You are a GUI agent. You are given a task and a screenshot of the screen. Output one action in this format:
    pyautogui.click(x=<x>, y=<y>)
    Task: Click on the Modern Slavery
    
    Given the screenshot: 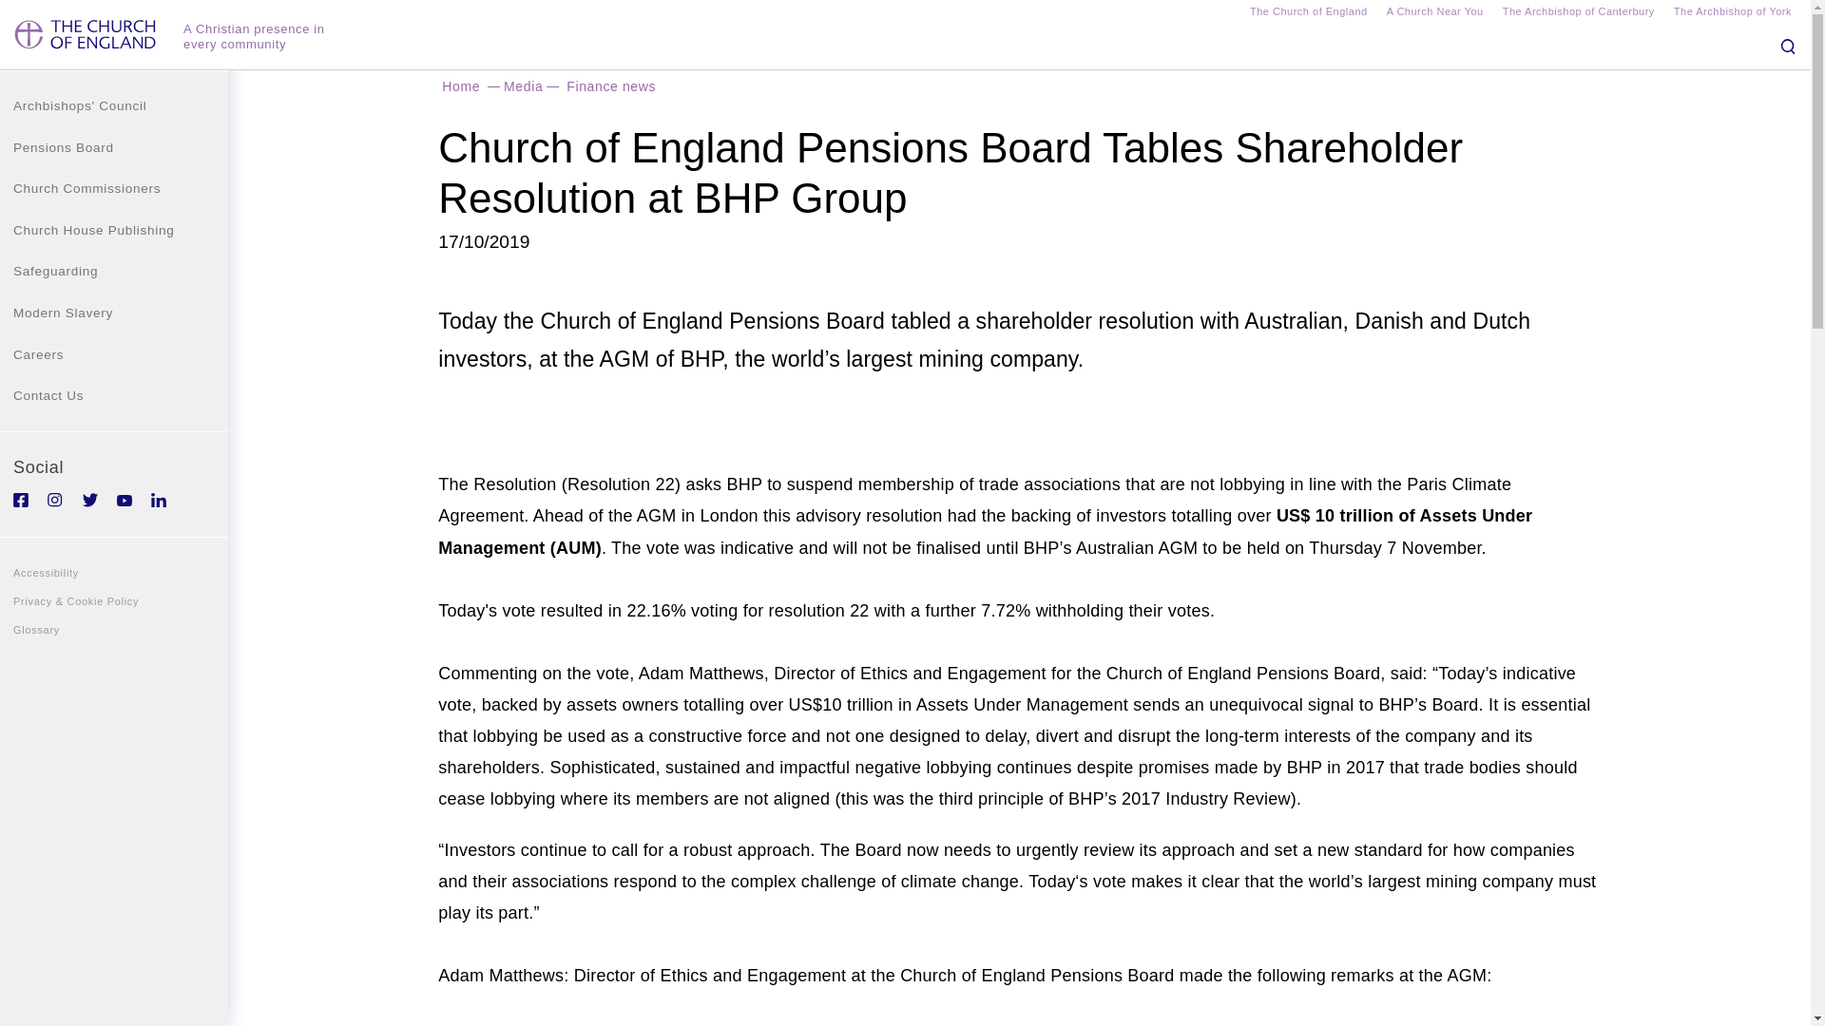 What is the action you would take?
    pyautogui.click(x=114, y=313)
    